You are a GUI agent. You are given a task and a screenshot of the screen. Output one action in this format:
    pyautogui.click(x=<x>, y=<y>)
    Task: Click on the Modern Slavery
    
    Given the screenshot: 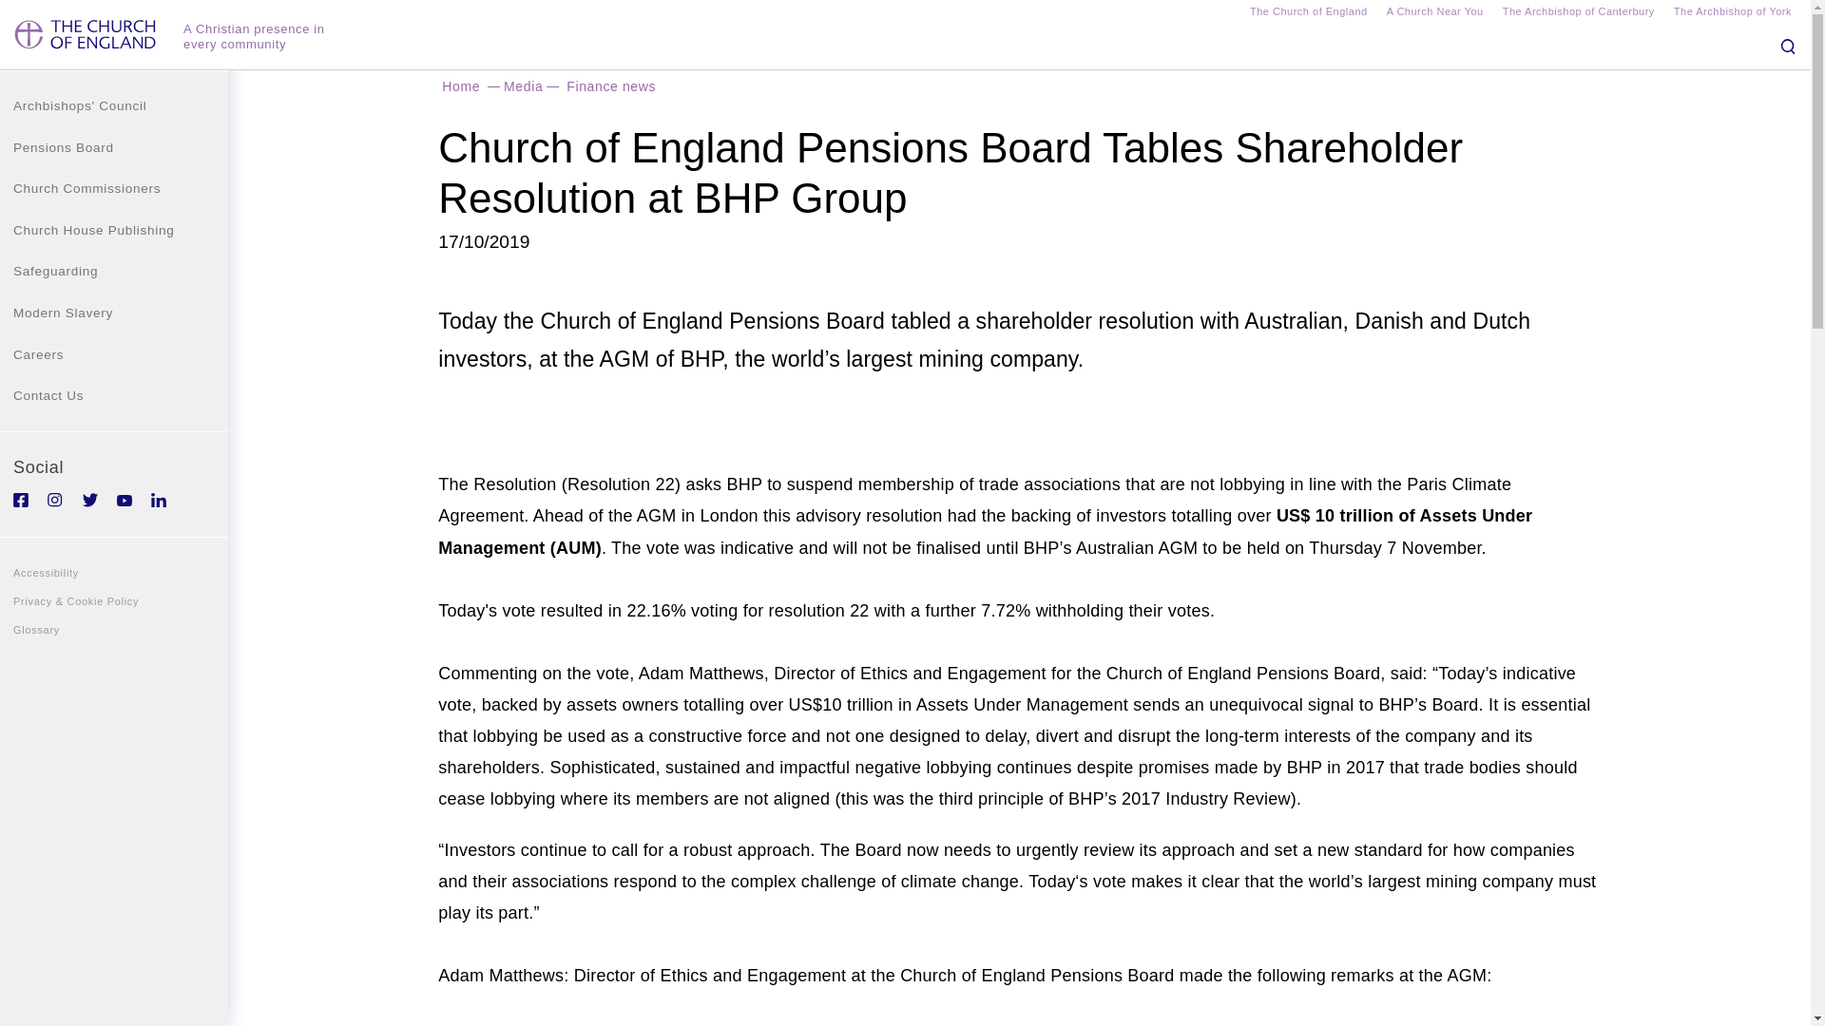 What is the action you would take?
    pyautogui.click(x=114, y=313)
    